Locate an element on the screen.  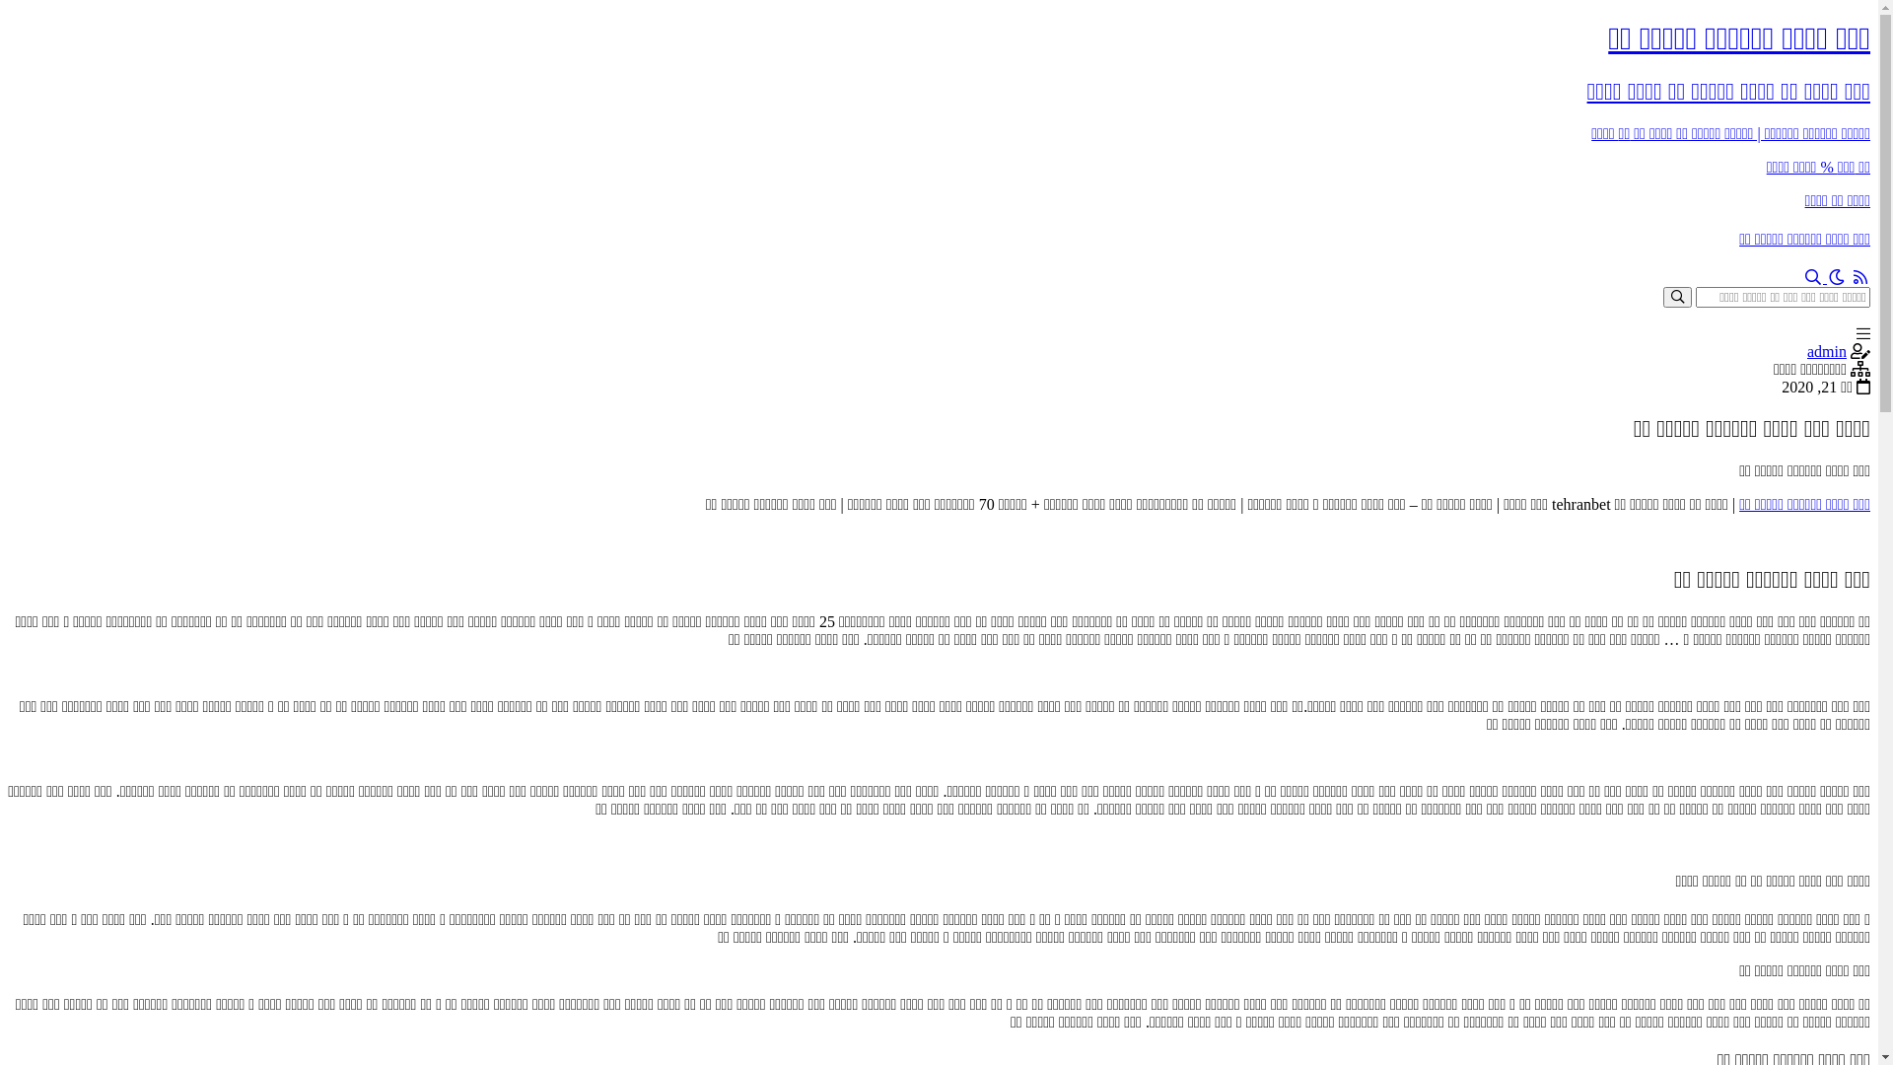
admin is located at coordinates (1827, 351).